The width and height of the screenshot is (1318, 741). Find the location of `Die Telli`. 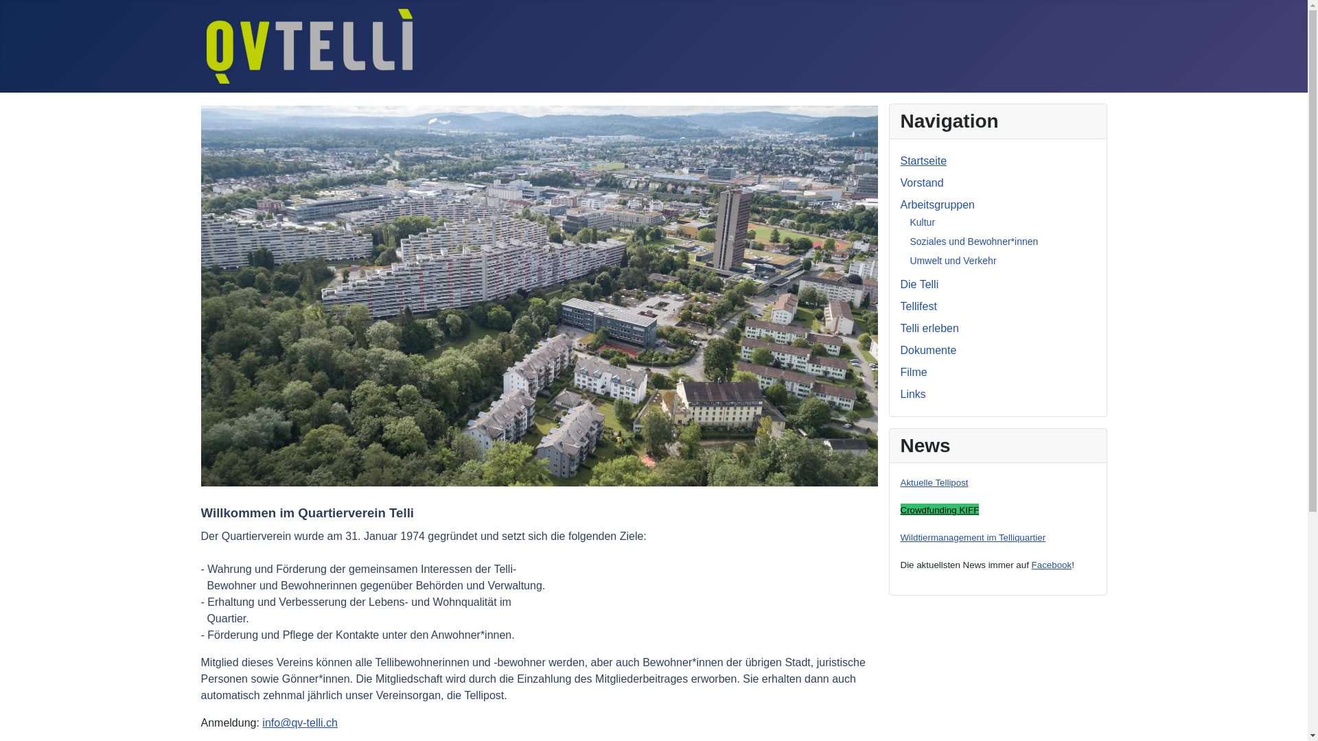

Die Telli is located at coordinates (920, 284).